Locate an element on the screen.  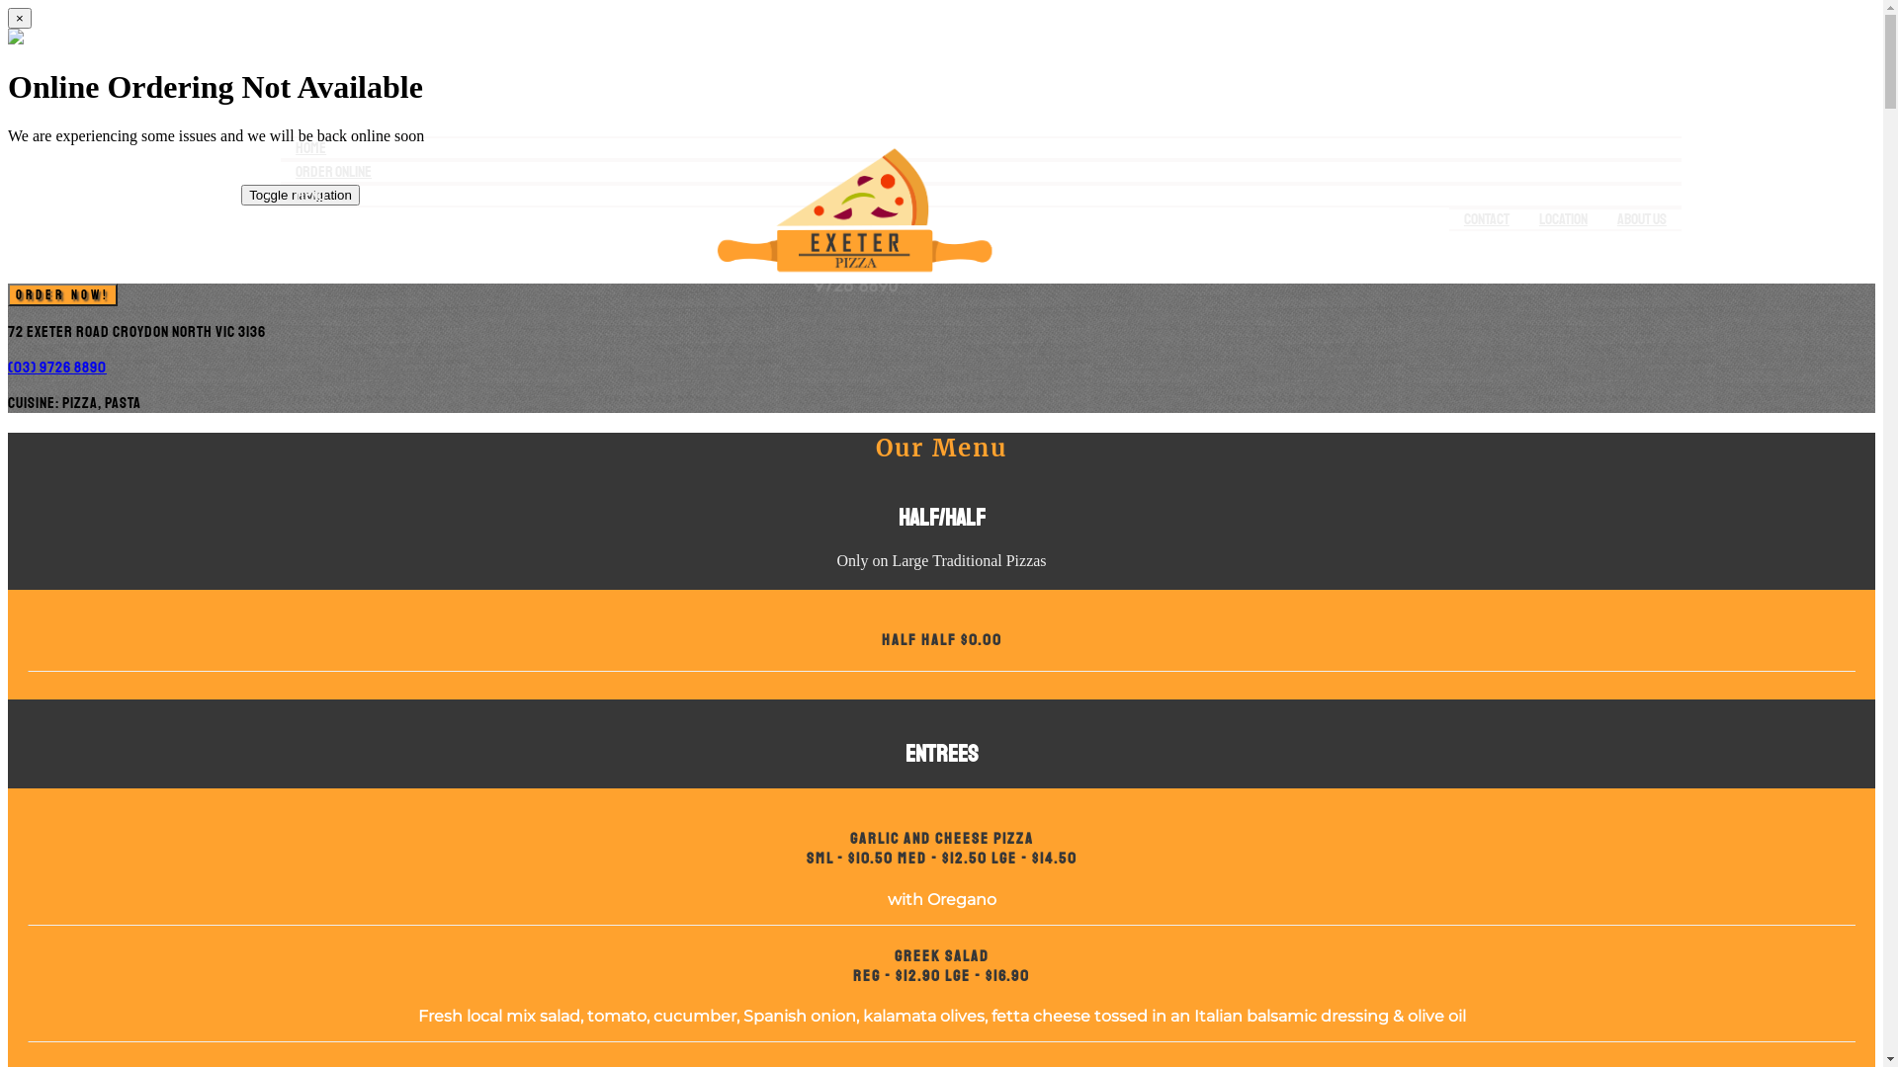
About Us is located at coordinates (1642, 219).